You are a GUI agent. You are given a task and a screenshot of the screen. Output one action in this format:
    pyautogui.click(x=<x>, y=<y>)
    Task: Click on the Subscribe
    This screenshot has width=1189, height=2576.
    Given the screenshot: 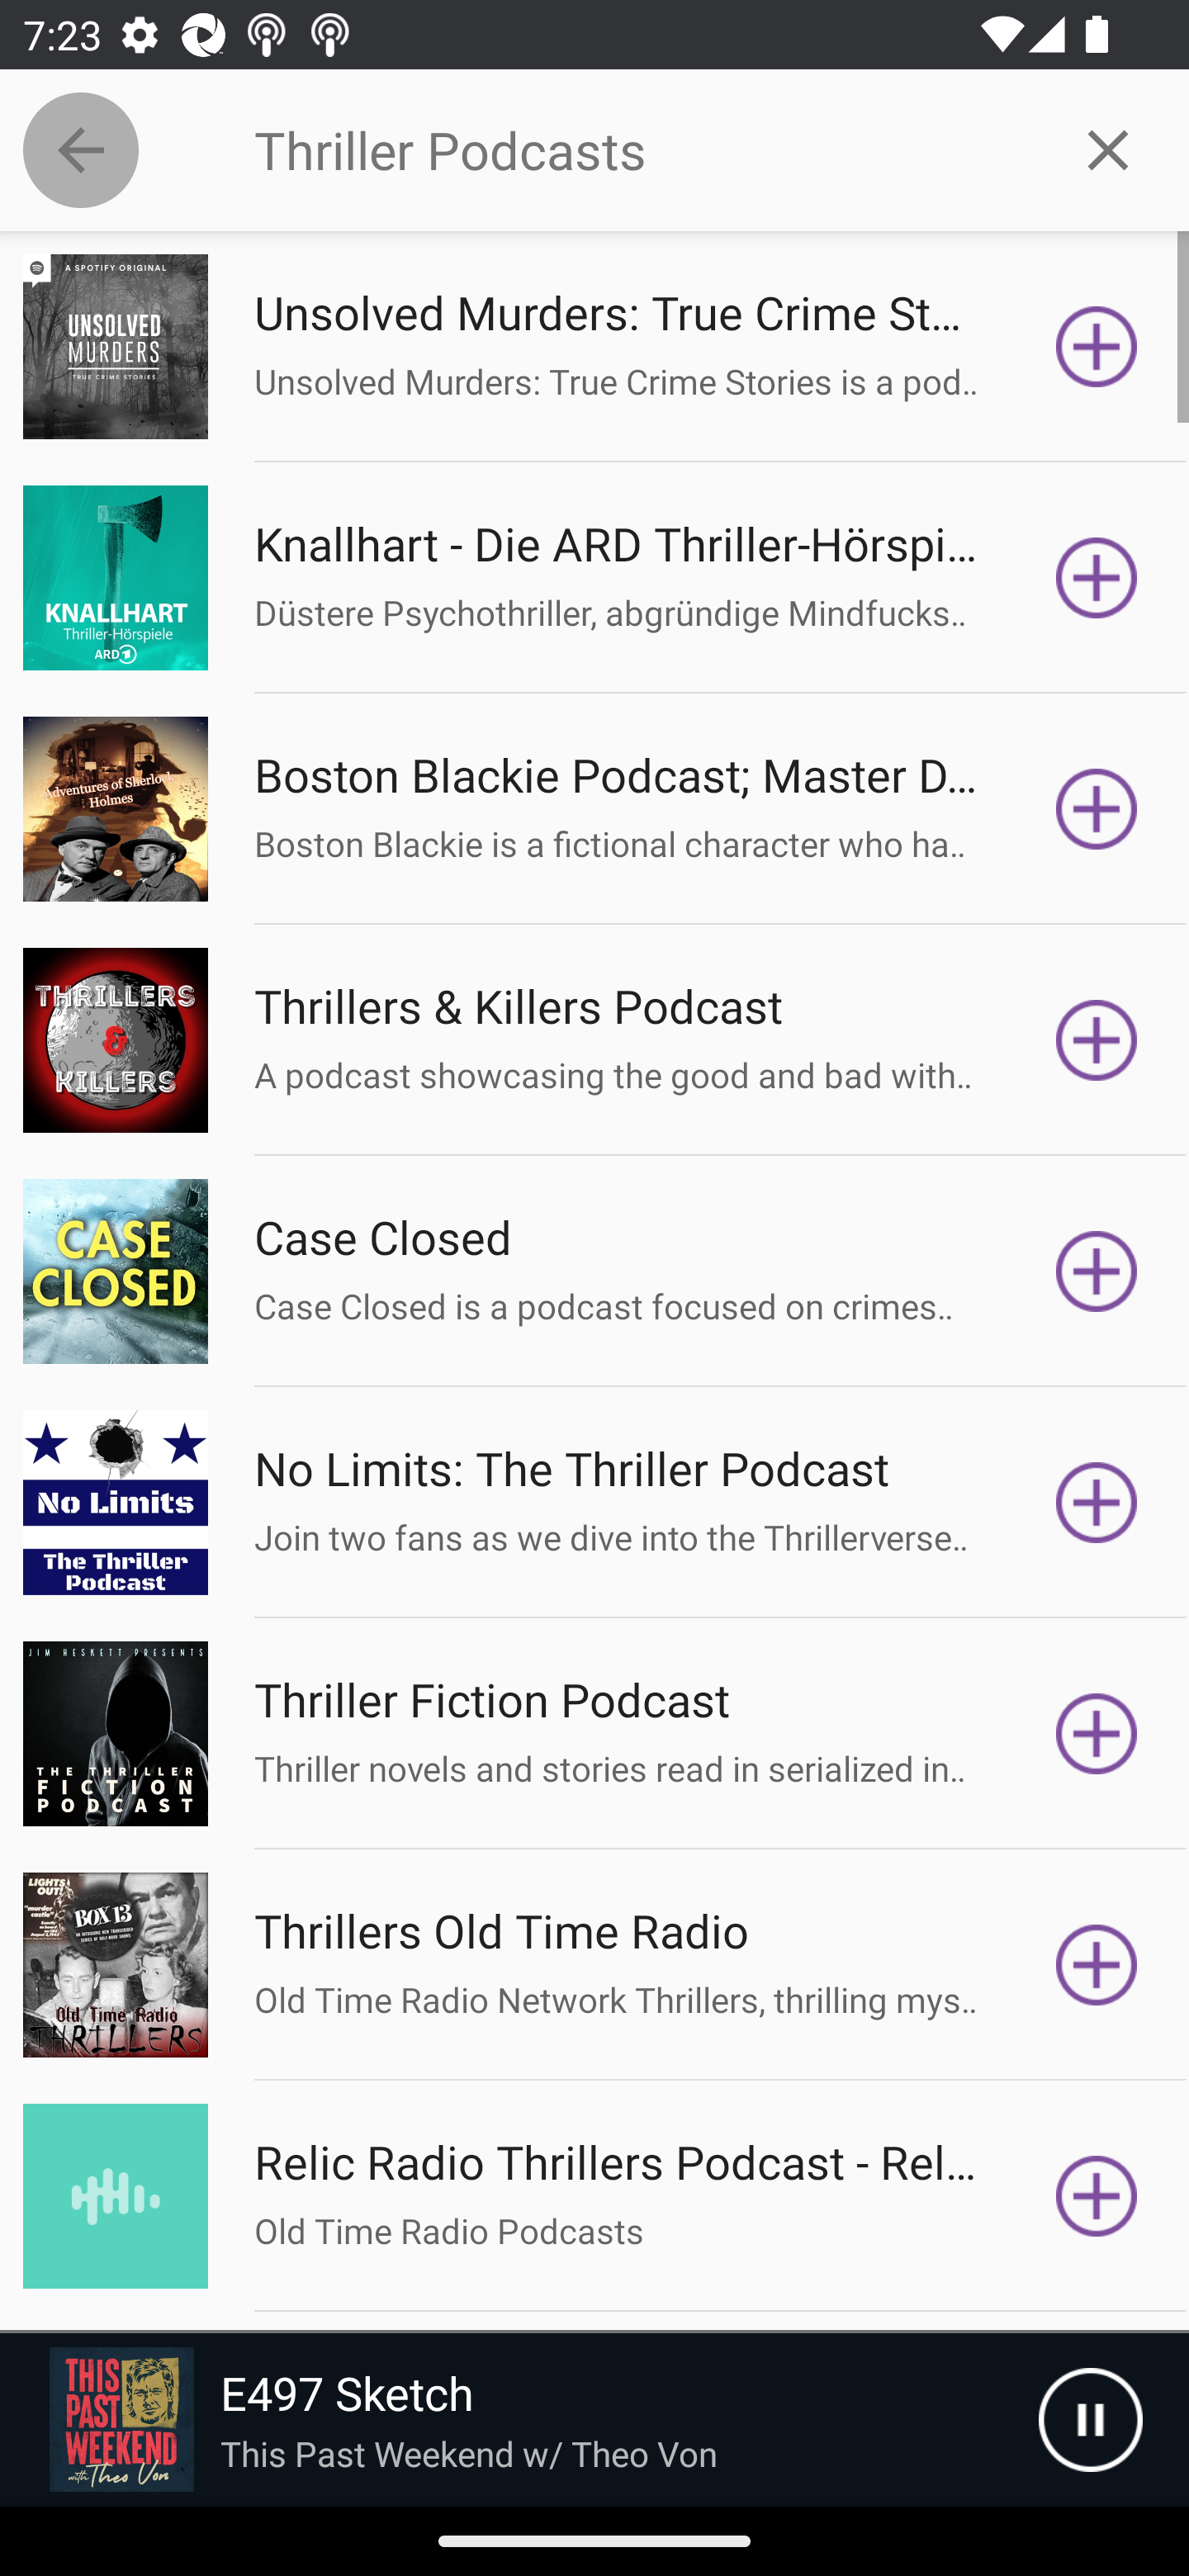 What is the action you would take?
    pyautogui.click(x=1097, y=1501)
    